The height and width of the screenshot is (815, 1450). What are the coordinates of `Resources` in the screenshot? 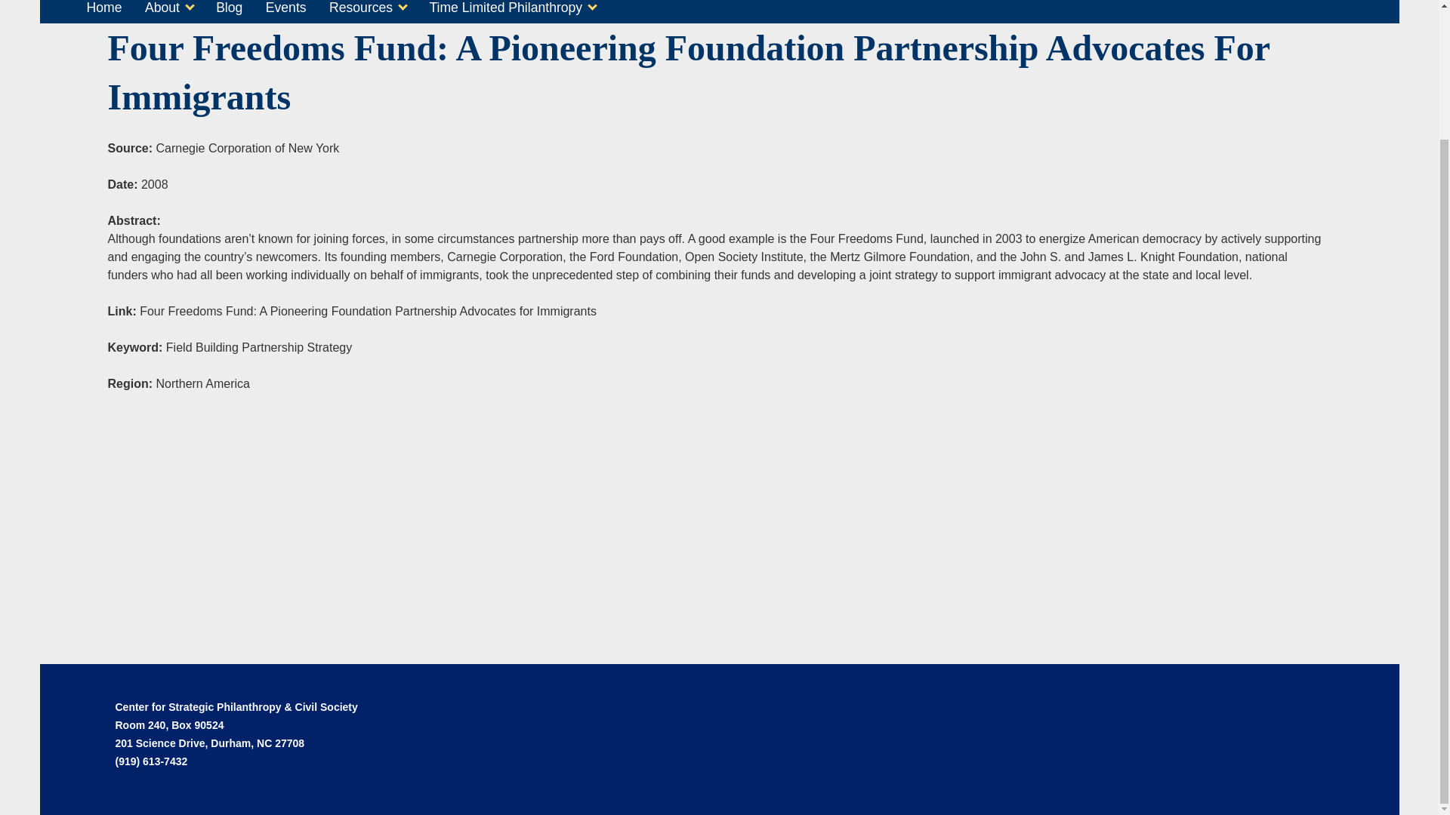 It's located at (367, 11).